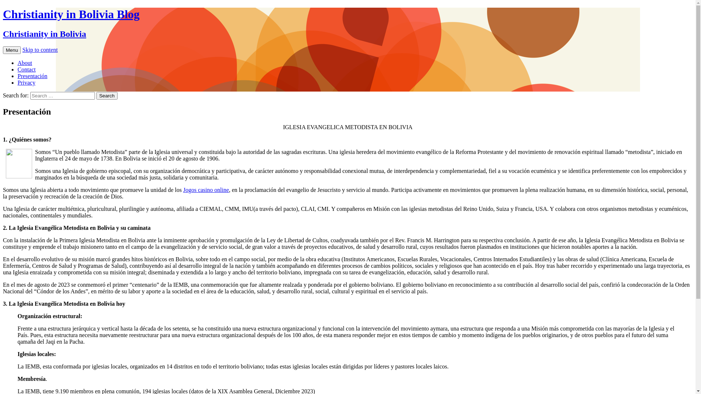 This screenshot has width=701, height=394. What do you see at coordinates (348, 23) in the screenshot?
I see `Christianity in Bolivia Blog
Christianity in Bolivia` at bounding box center [348, 23].